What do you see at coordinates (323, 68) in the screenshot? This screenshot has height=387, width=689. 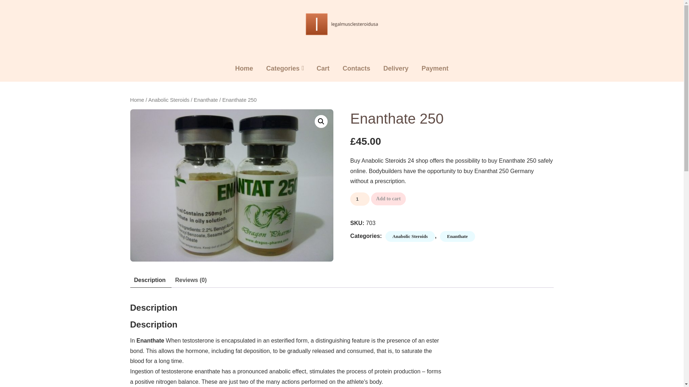 I see `Cart` at bounding box center [323, 68].